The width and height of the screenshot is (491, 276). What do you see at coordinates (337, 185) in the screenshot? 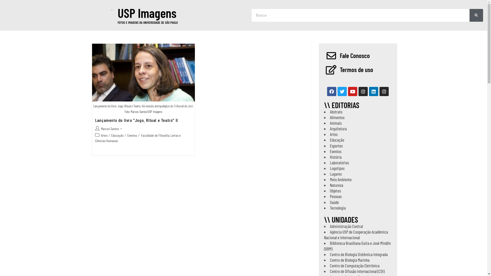
I see `Natureza` at bounding box center [337, 185].